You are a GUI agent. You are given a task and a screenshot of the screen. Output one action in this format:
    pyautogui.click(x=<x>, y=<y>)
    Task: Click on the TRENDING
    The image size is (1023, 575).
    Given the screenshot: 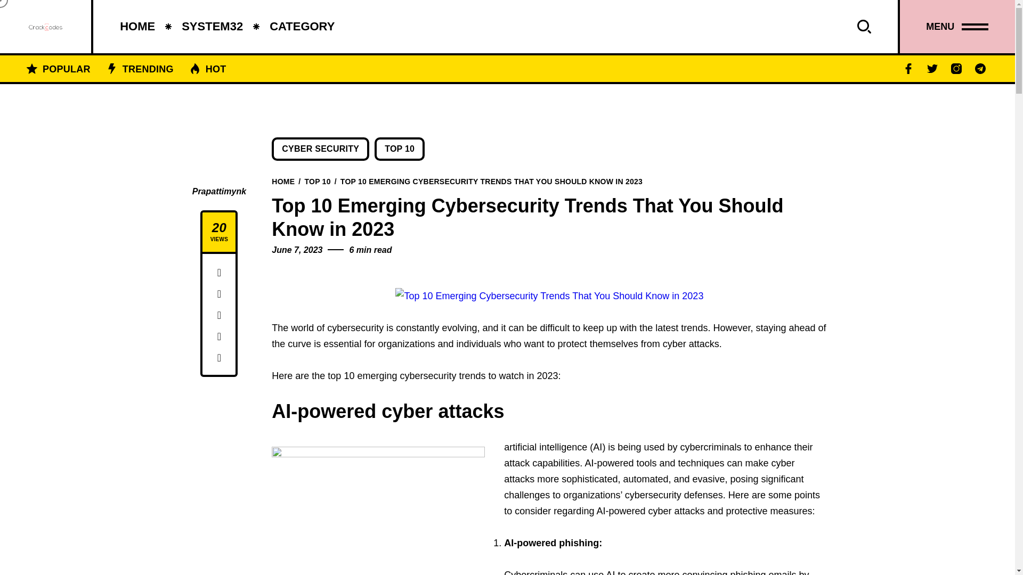 What is the action you would take?
    pyautogui.click(x=148, y=68)
    